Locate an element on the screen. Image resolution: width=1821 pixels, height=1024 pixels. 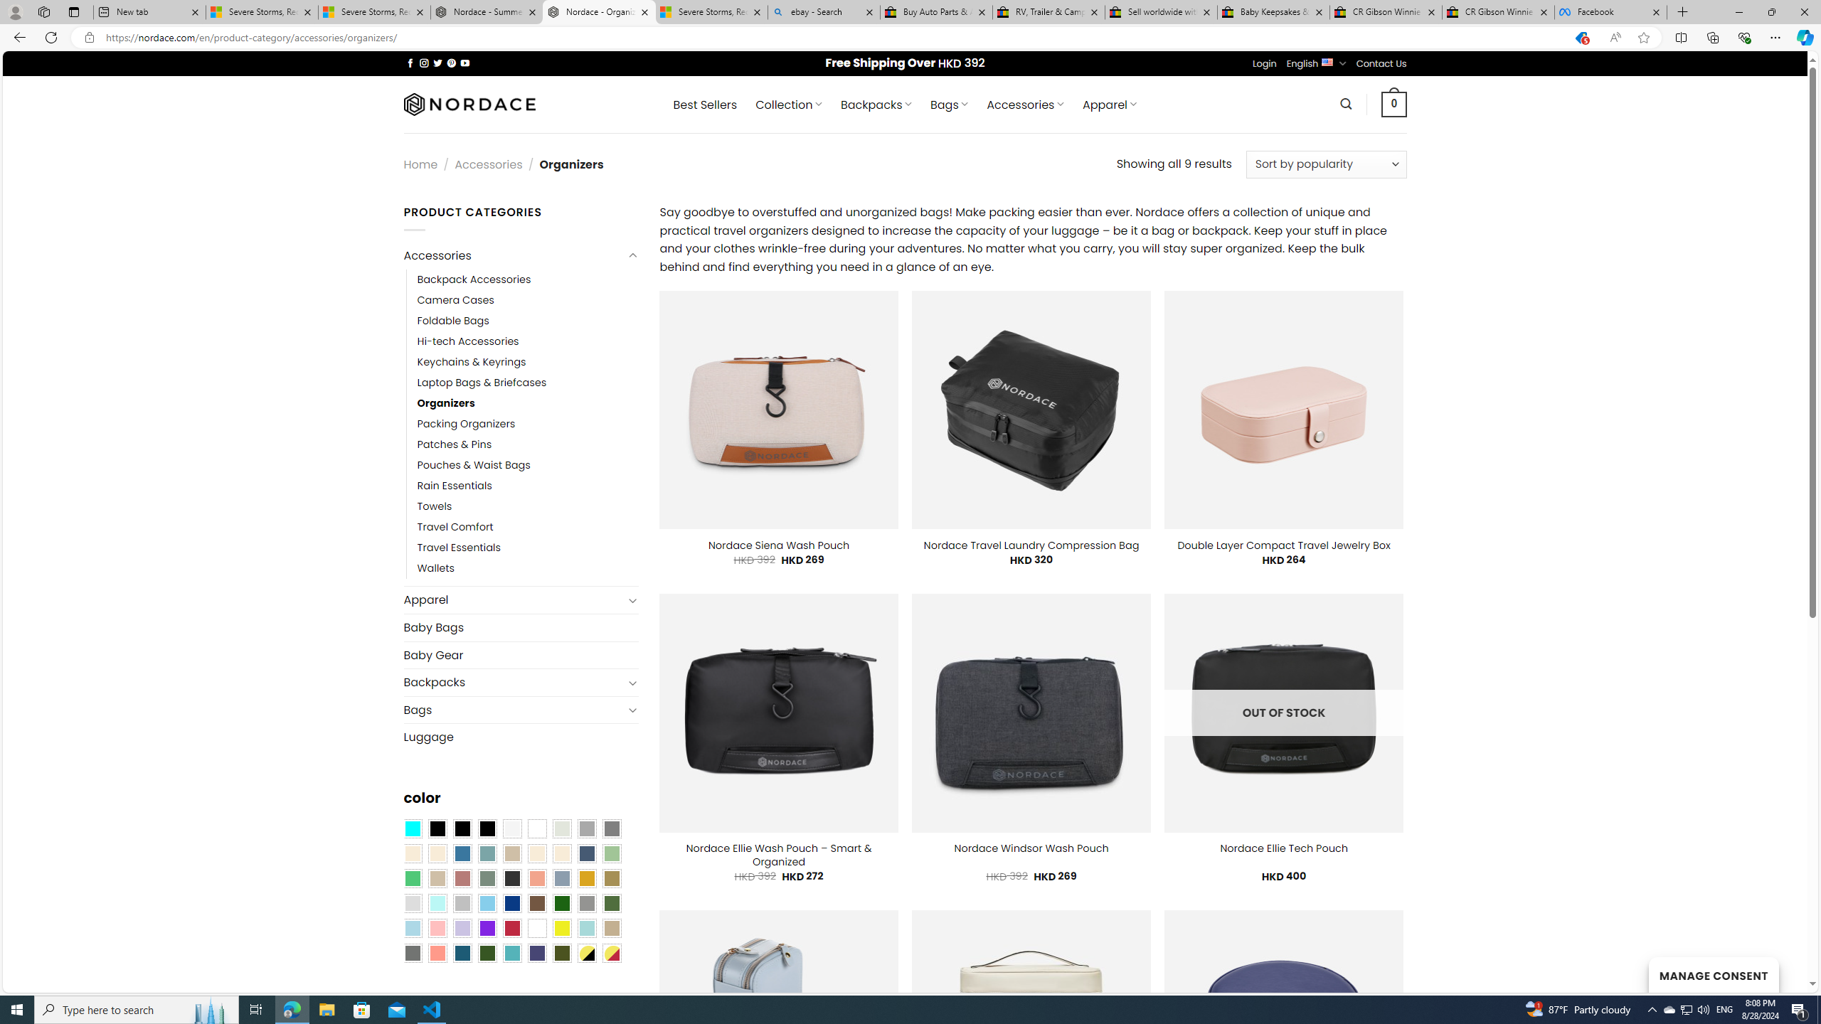
Pouches & Waist Bags is located at coordinates (473, 465).